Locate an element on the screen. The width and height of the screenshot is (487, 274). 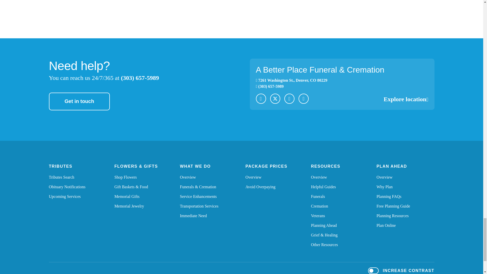
Explore location is located at coordinates (126, 177).